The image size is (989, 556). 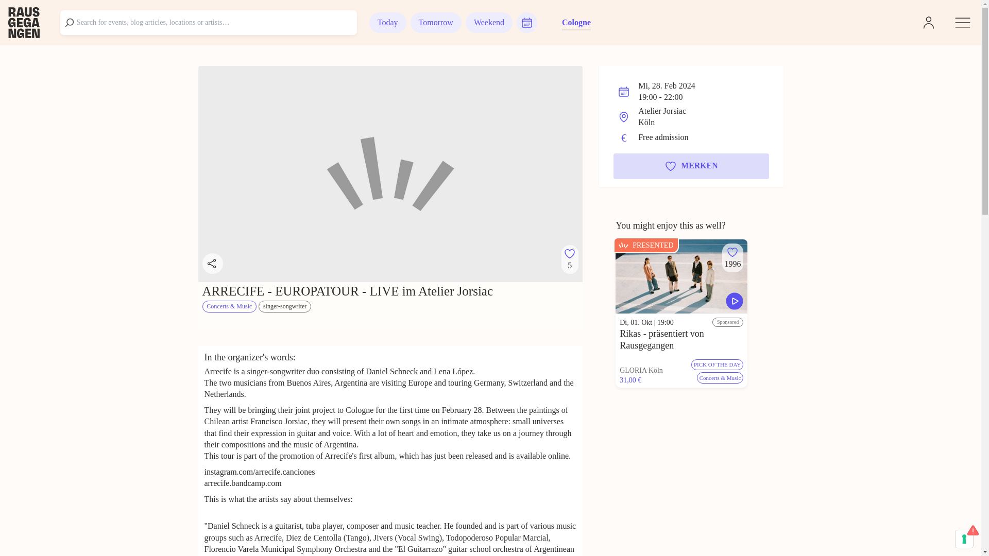 What do you see at coordinates (387, 22) in the screenshot?
I see `Today` at bounding box center [387, 22].